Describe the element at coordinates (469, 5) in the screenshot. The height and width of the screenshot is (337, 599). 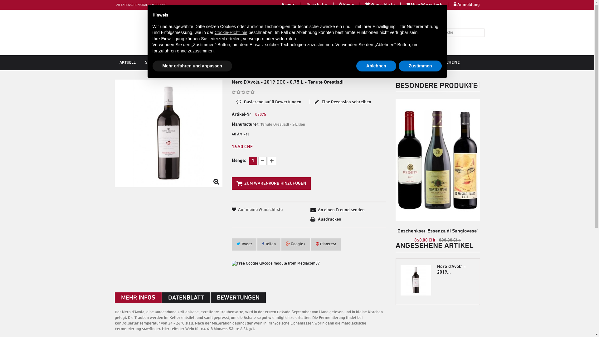
I see `Anmeldung` at that location.